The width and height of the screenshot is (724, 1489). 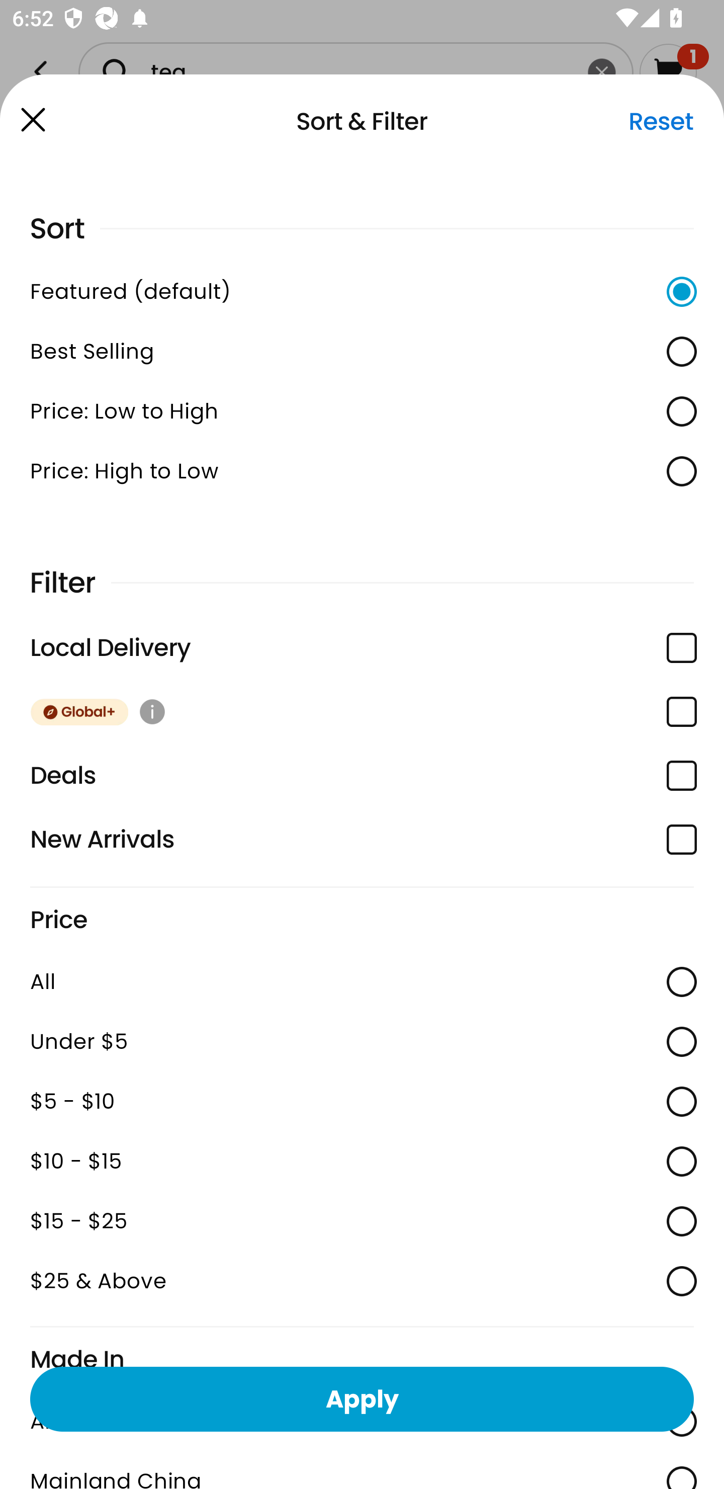 What do you see at coordinates (661, 121) in the screenshot?
I see `Reset` at bounding box center [661, 121].